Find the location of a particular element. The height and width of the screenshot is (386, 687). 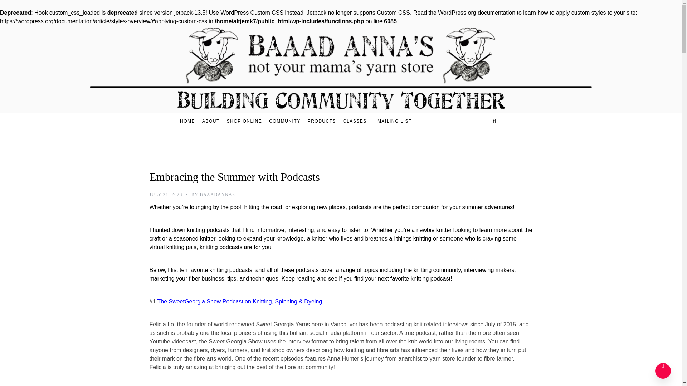

HOME is located at coordinates (189, 121).